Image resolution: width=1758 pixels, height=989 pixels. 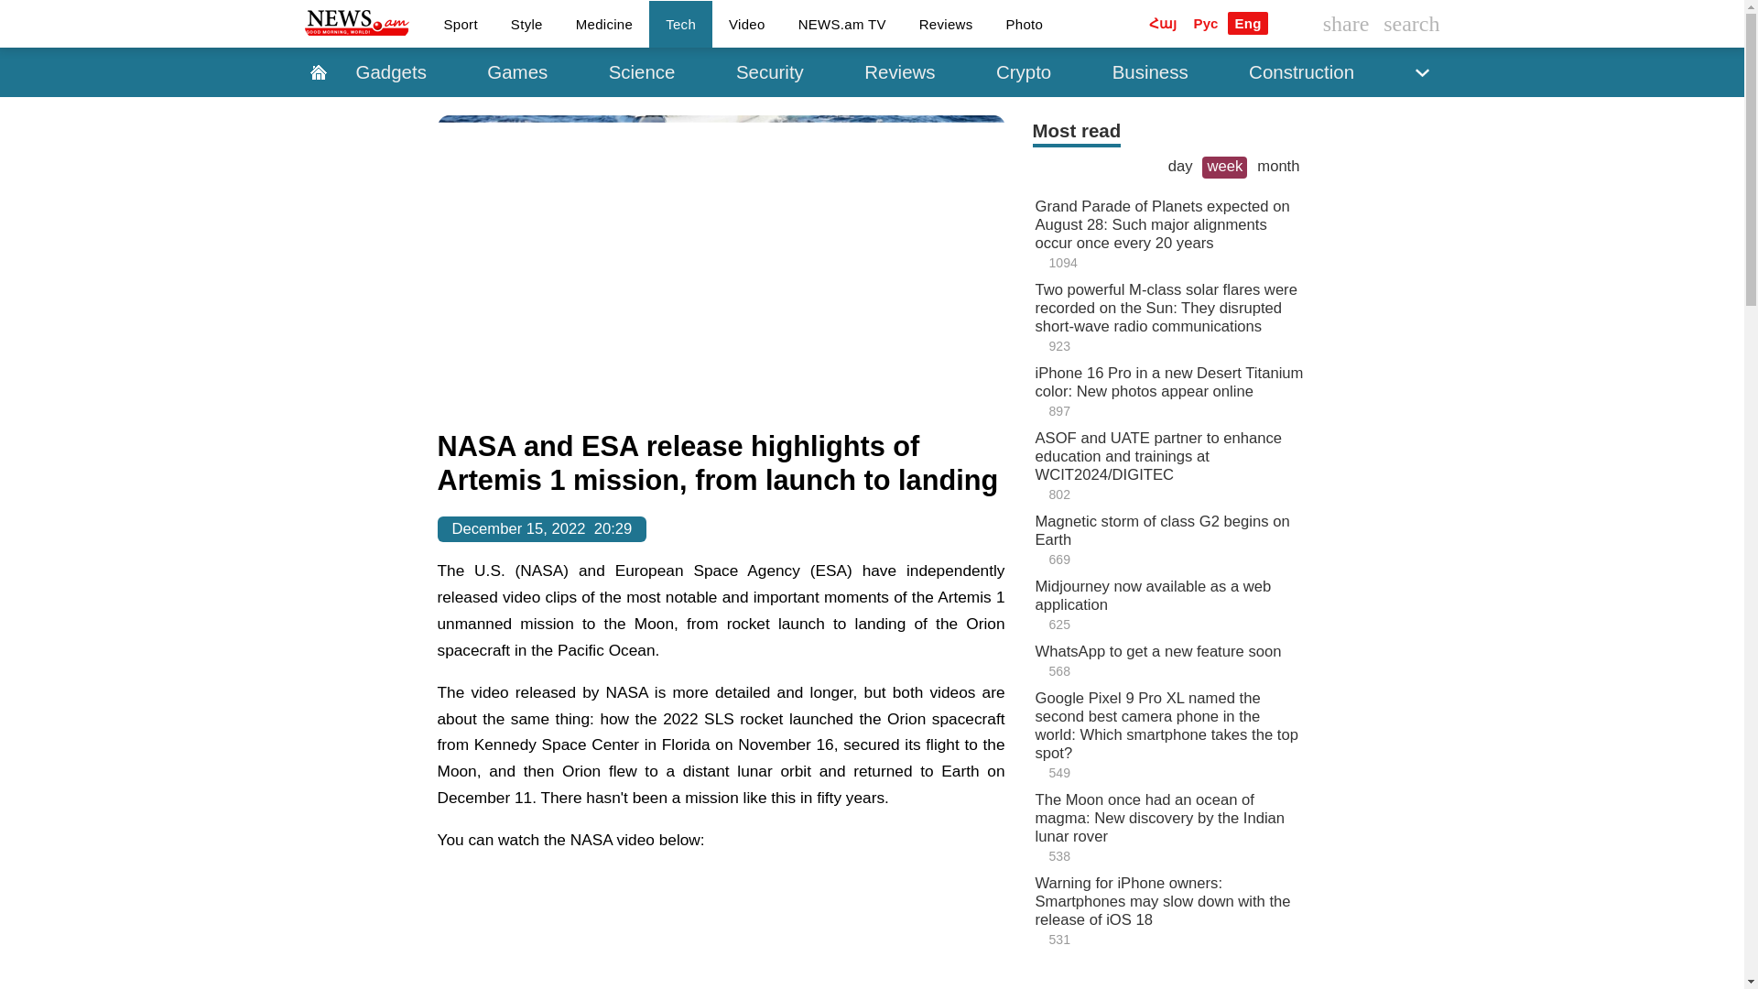 What do you see at coordinates (526, 23) in the screenshot?
I see `Style` at bounding box center [526, 23].